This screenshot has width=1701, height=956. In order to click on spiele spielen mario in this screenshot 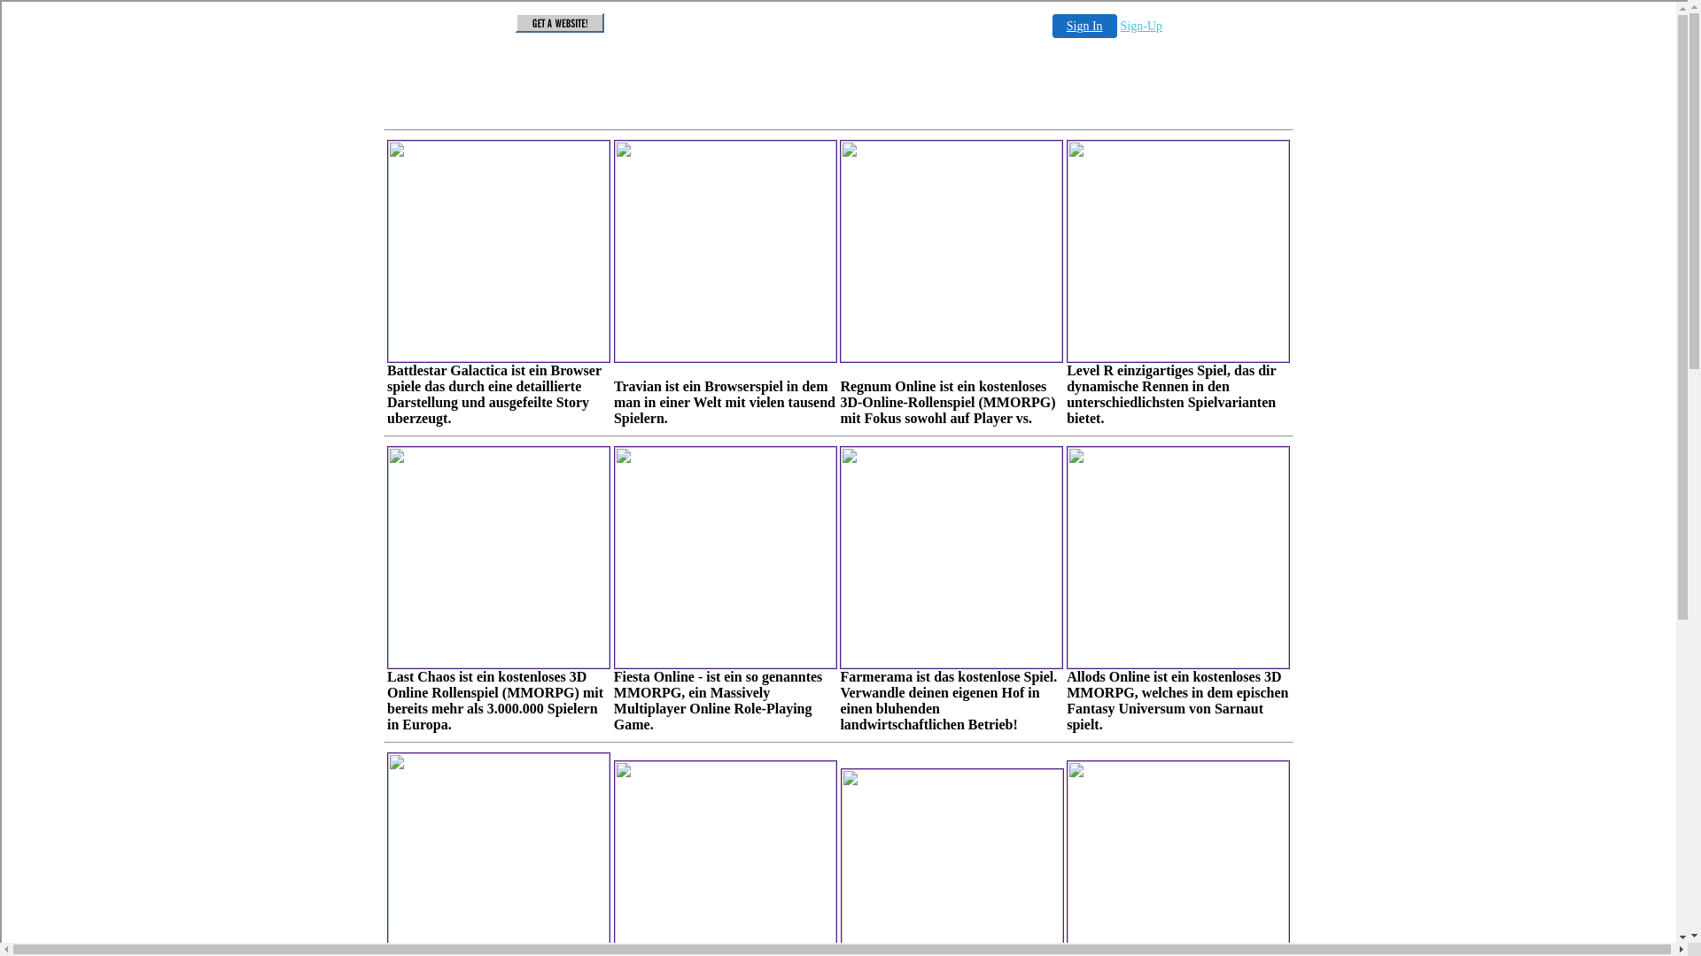, I will do `click(591, 641)`.